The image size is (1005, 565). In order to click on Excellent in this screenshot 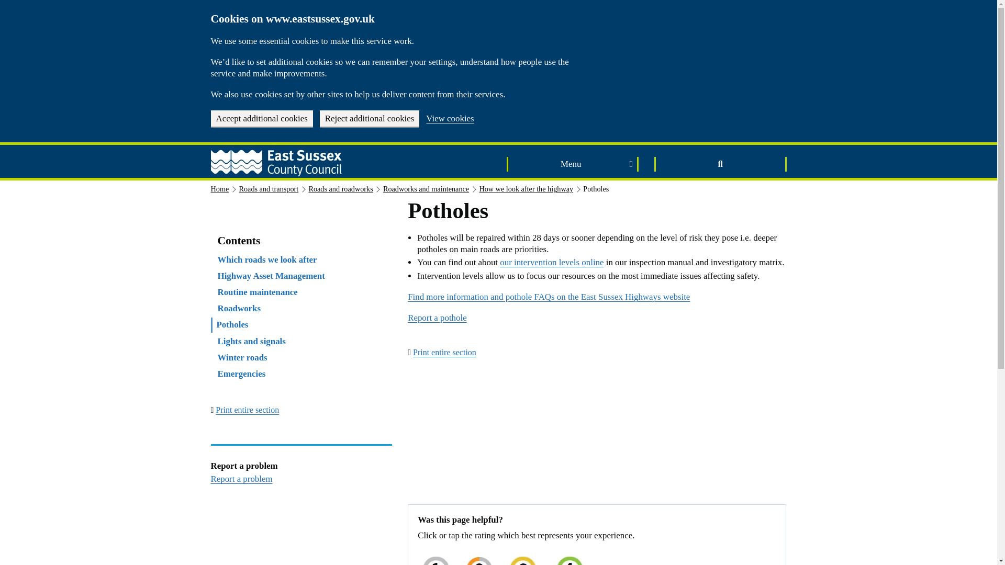, I will do `click(569, 558)`.